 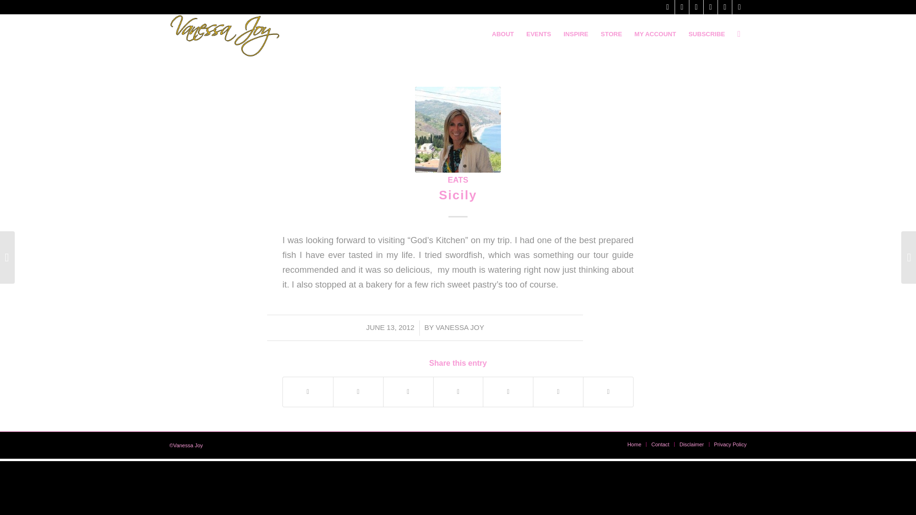 What do you see at coordinates (503, 34) in the screenshot?
I see `ABOUT` at bounding box center [503, 34].